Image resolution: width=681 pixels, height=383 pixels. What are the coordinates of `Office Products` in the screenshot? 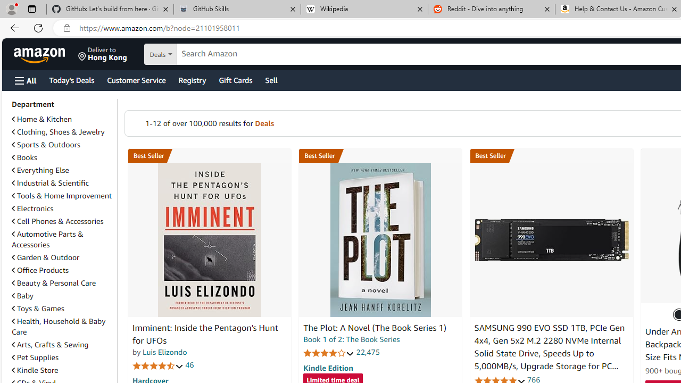 It's located at (40, 270).